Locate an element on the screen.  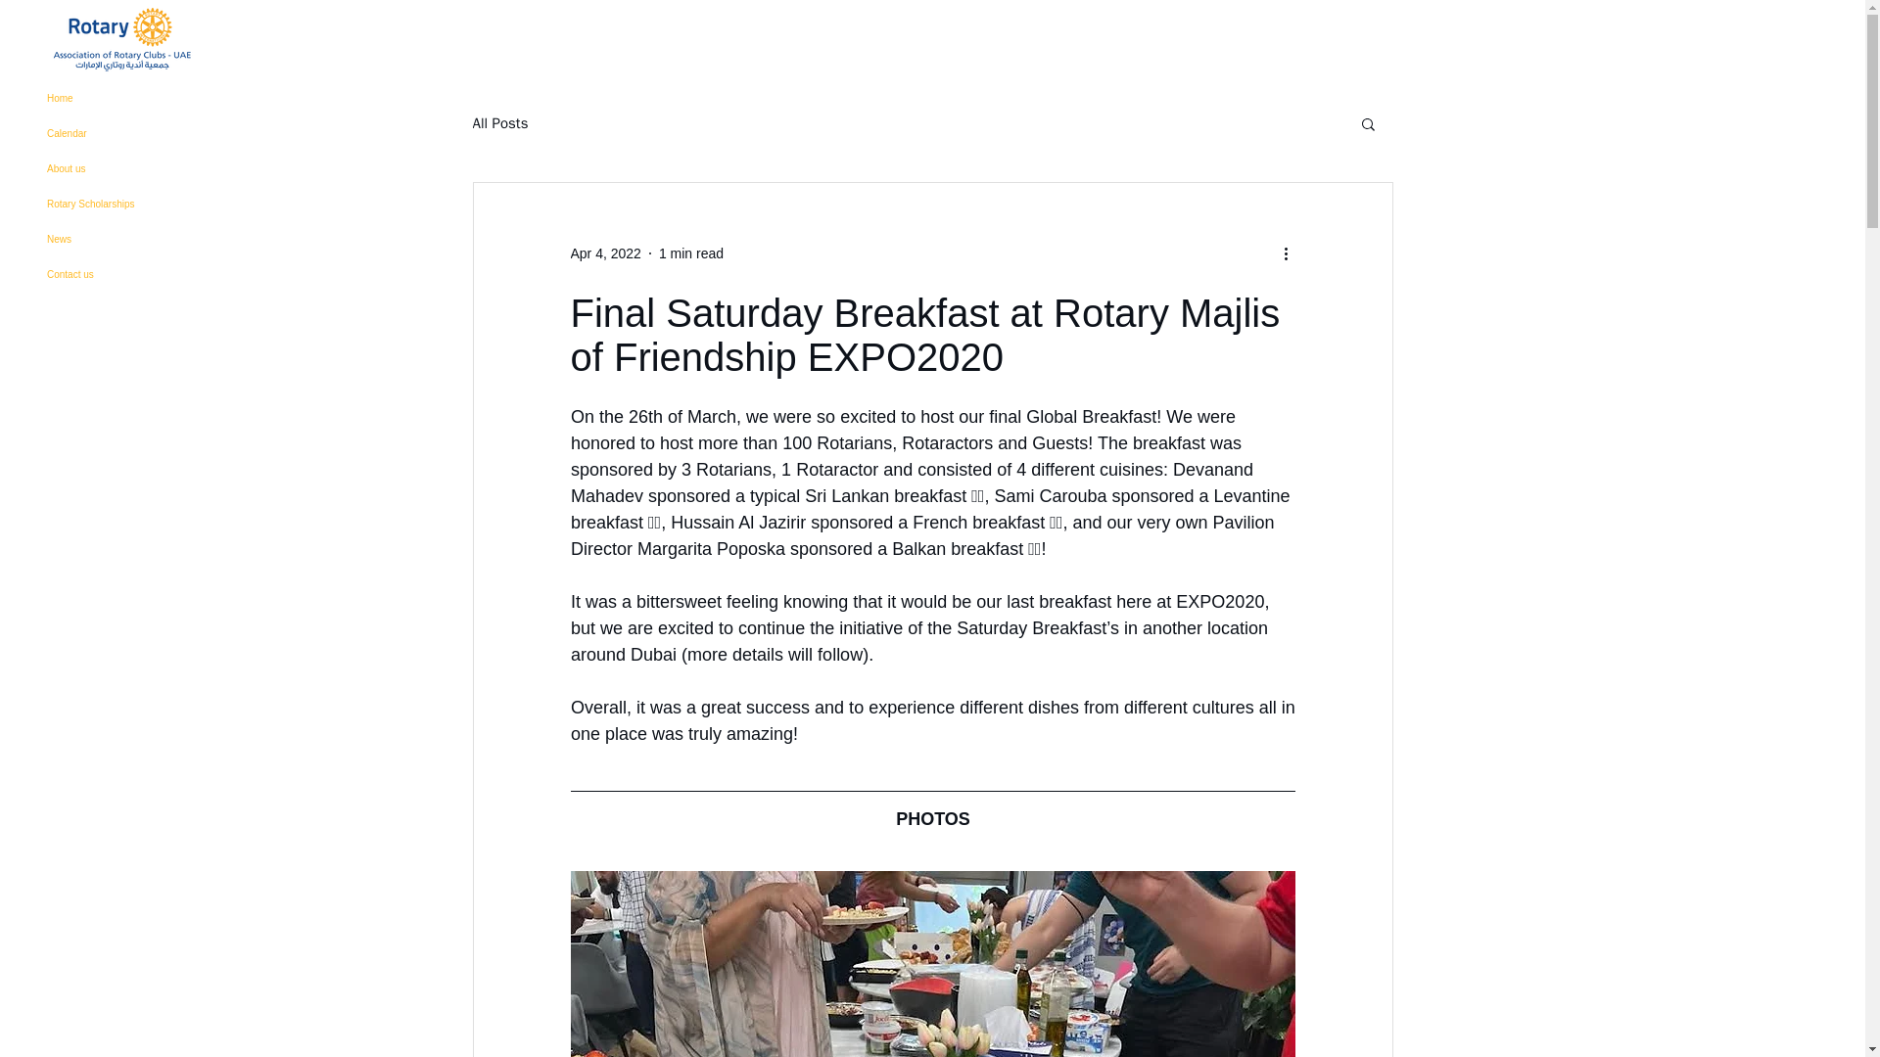
All Posts is located at coordinates (499, 122).